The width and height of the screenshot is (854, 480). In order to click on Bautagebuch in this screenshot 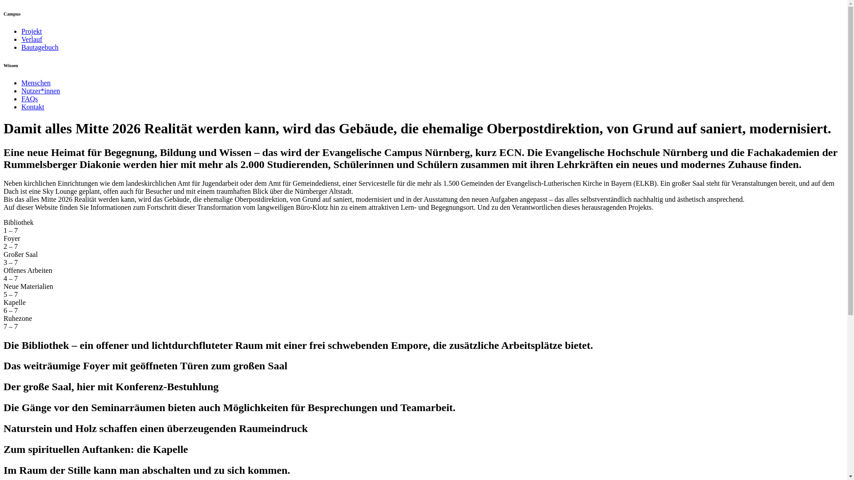, I will do `click(40, 47)`.